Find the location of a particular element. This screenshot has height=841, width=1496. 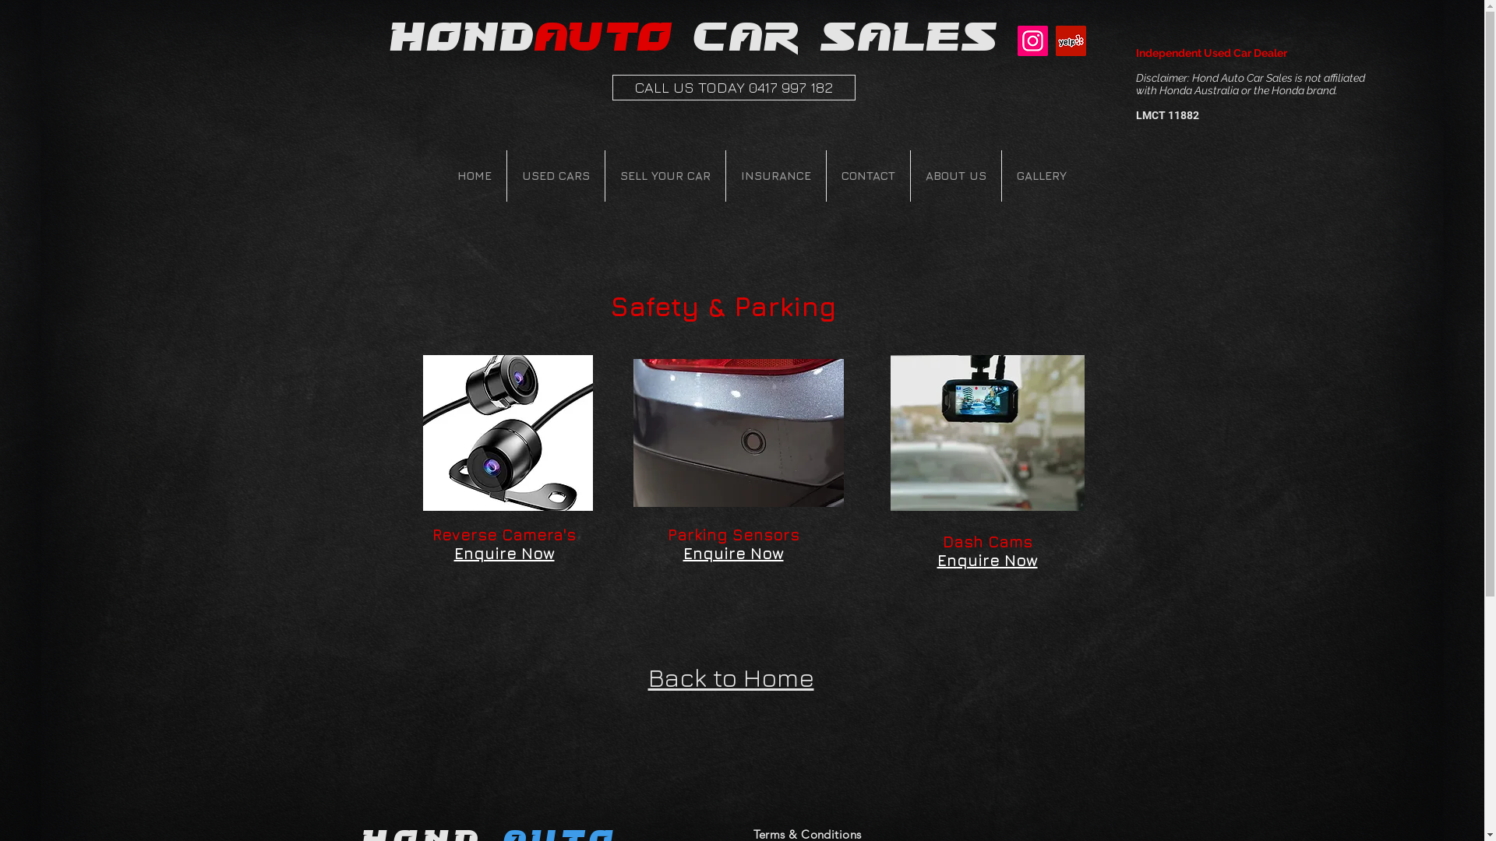

HOME is located at coordinates (475, 176).